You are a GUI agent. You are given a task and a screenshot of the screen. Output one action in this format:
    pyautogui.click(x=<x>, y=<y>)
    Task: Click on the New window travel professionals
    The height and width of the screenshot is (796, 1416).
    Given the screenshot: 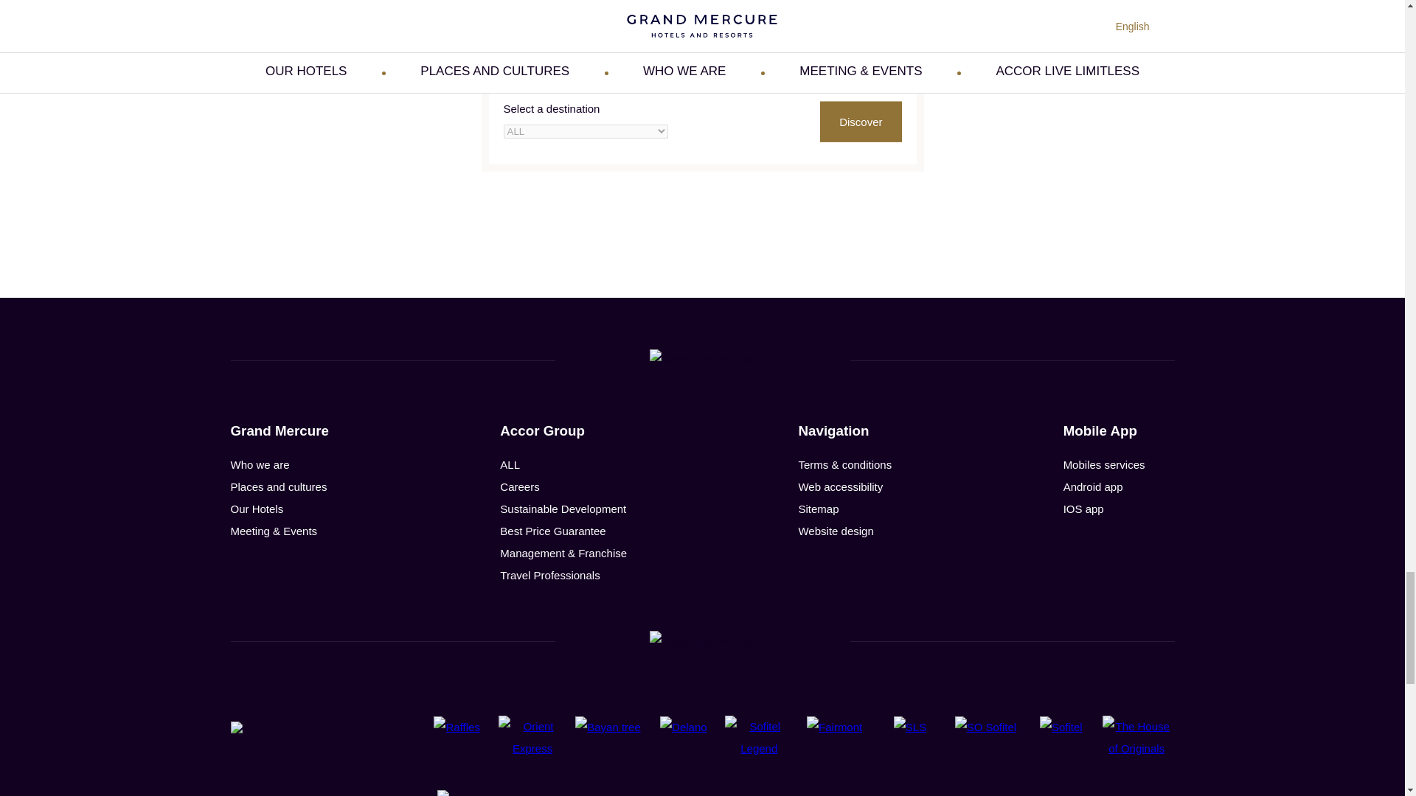 What is the action you would take?
    pyautogui.click(x=549, y=575)
    